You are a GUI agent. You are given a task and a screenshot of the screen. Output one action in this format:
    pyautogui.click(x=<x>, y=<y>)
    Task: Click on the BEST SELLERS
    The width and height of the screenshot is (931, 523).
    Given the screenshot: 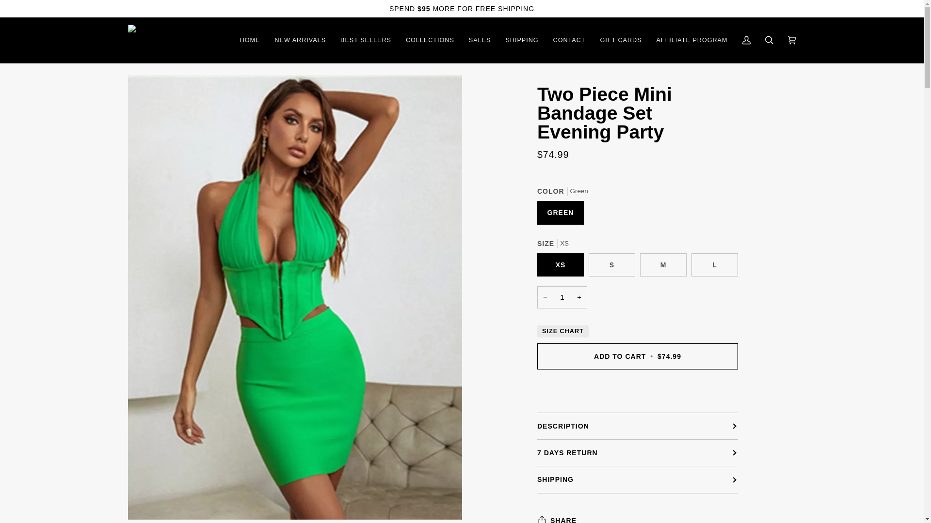 What is the action you would take?
    pyautogui.click(x=366, y=40)
    